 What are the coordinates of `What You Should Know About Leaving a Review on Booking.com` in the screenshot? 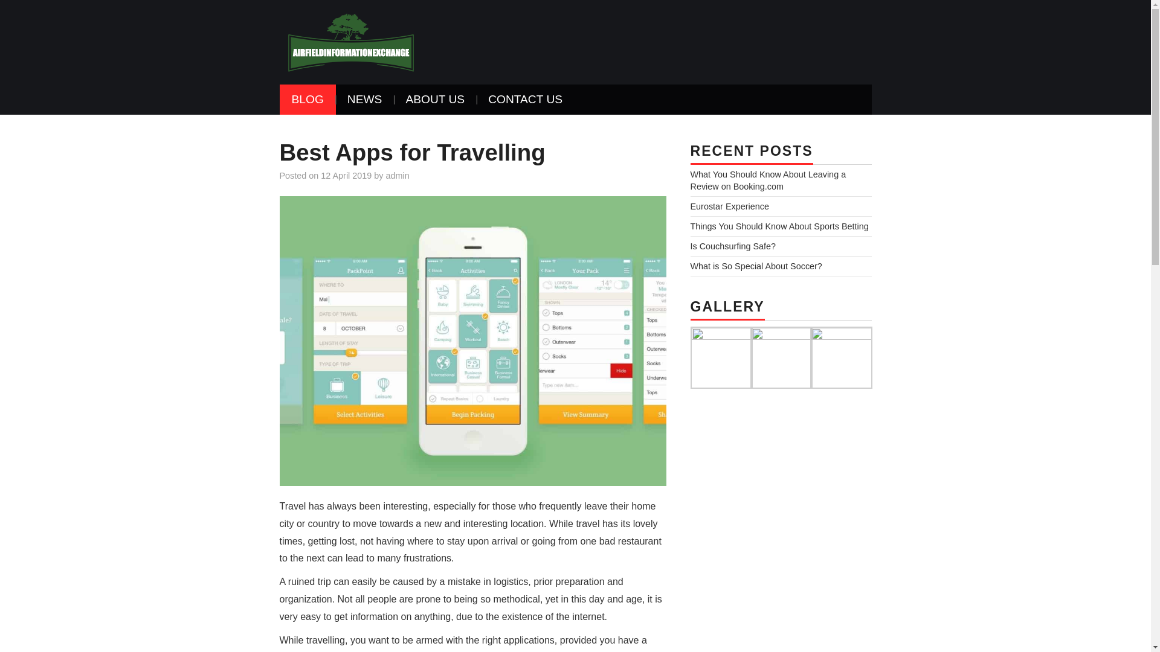 It's located at (767, 180).